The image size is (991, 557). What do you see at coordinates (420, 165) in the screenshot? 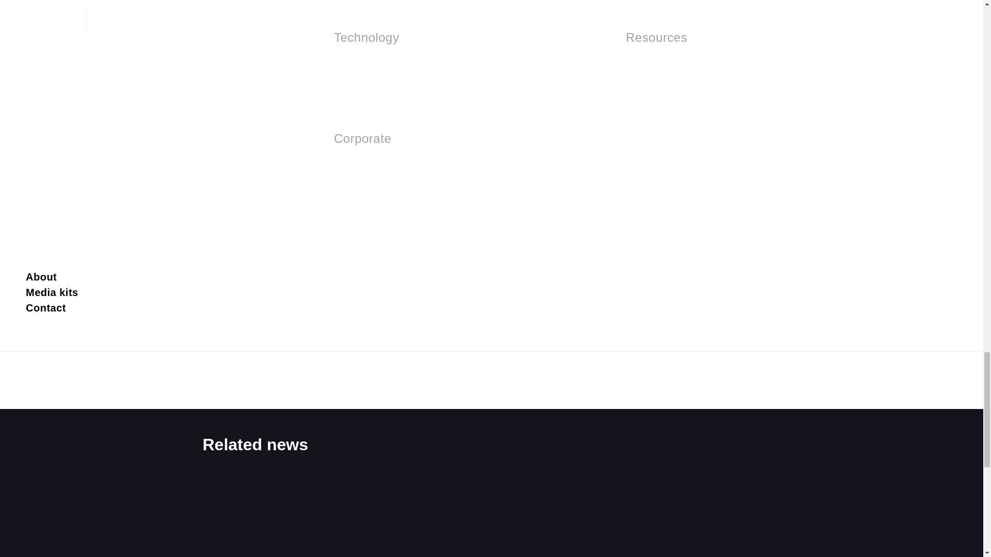
I see `Share this page on Facebook` at bounding box center [420, 165].